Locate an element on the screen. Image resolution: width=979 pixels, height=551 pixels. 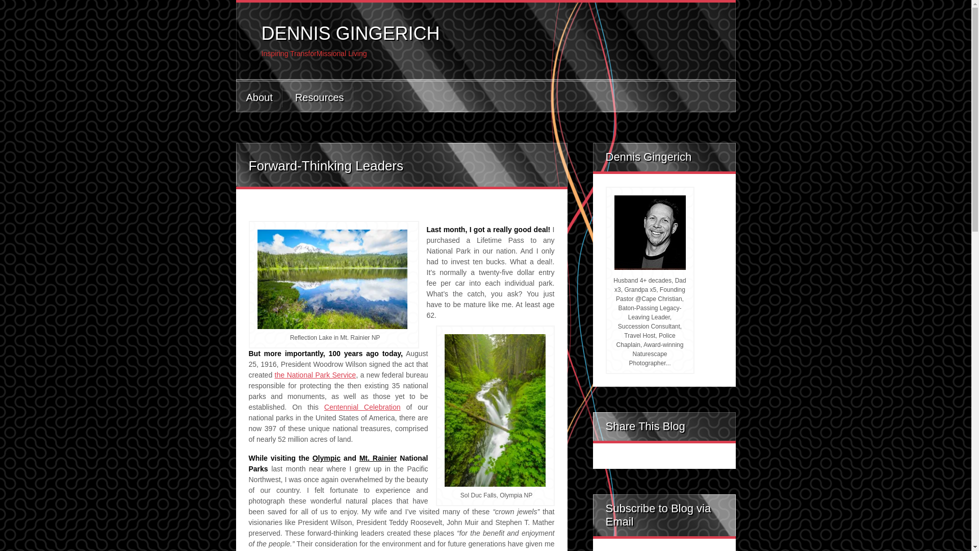
DENNIS GINGERICH is located at coordinates (350, 34).